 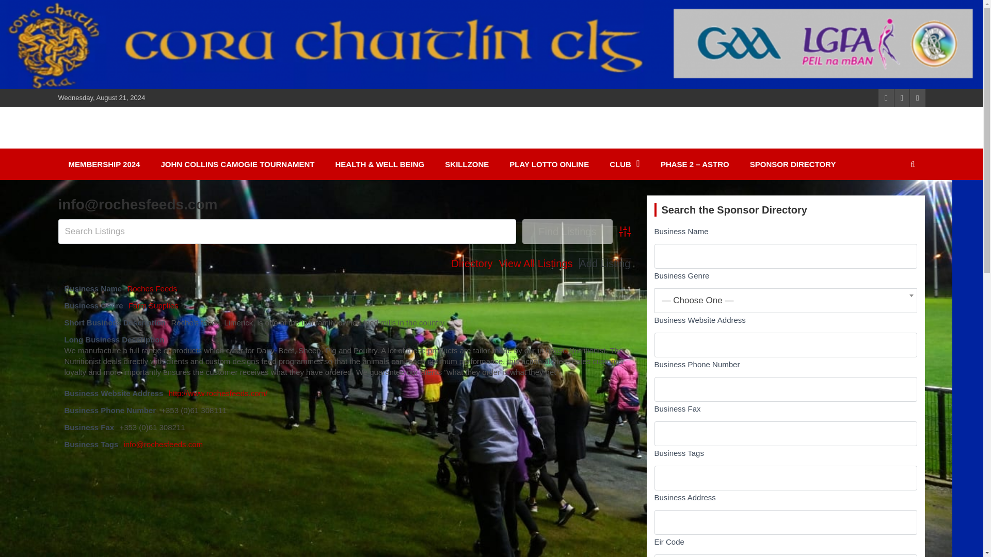 I want to click on Quick search keywords, so click(x=287, y=232).